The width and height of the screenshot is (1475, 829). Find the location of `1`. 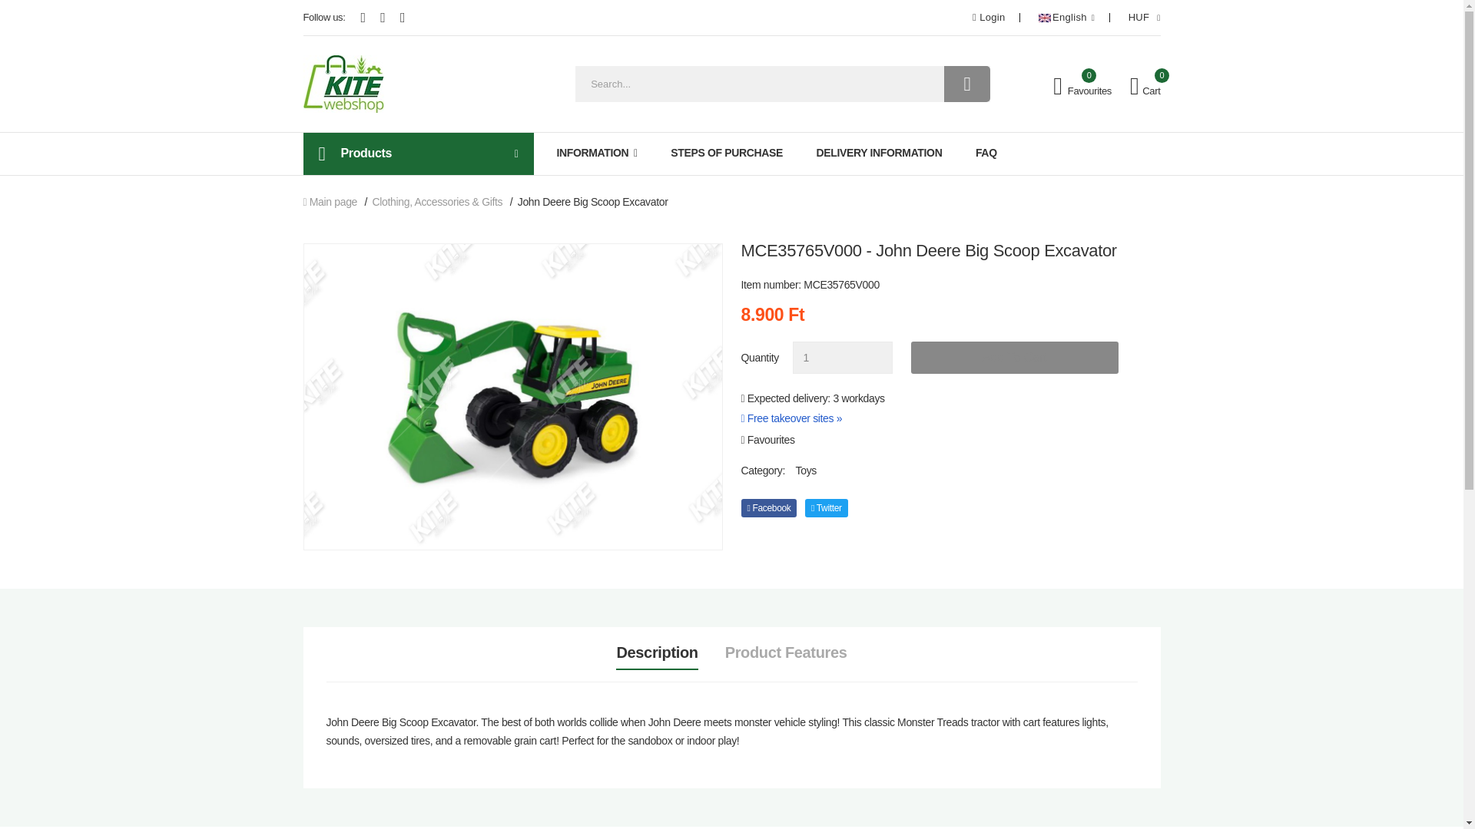

1 is located at coordinates (842, 358).